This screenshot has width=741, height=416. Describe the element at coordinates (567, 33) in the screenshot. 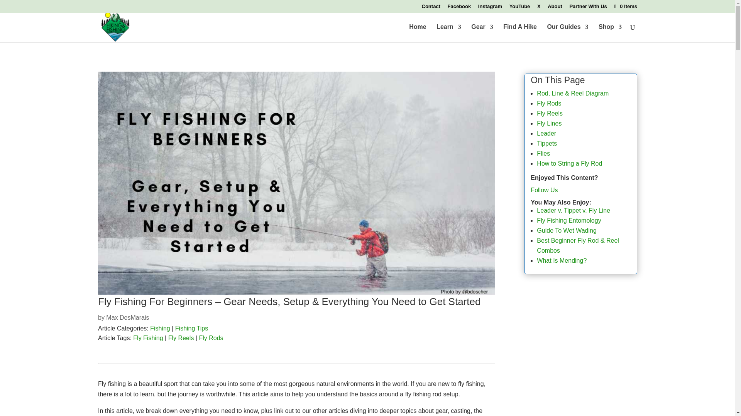

I see `Guided Hiking Trips` at that location.